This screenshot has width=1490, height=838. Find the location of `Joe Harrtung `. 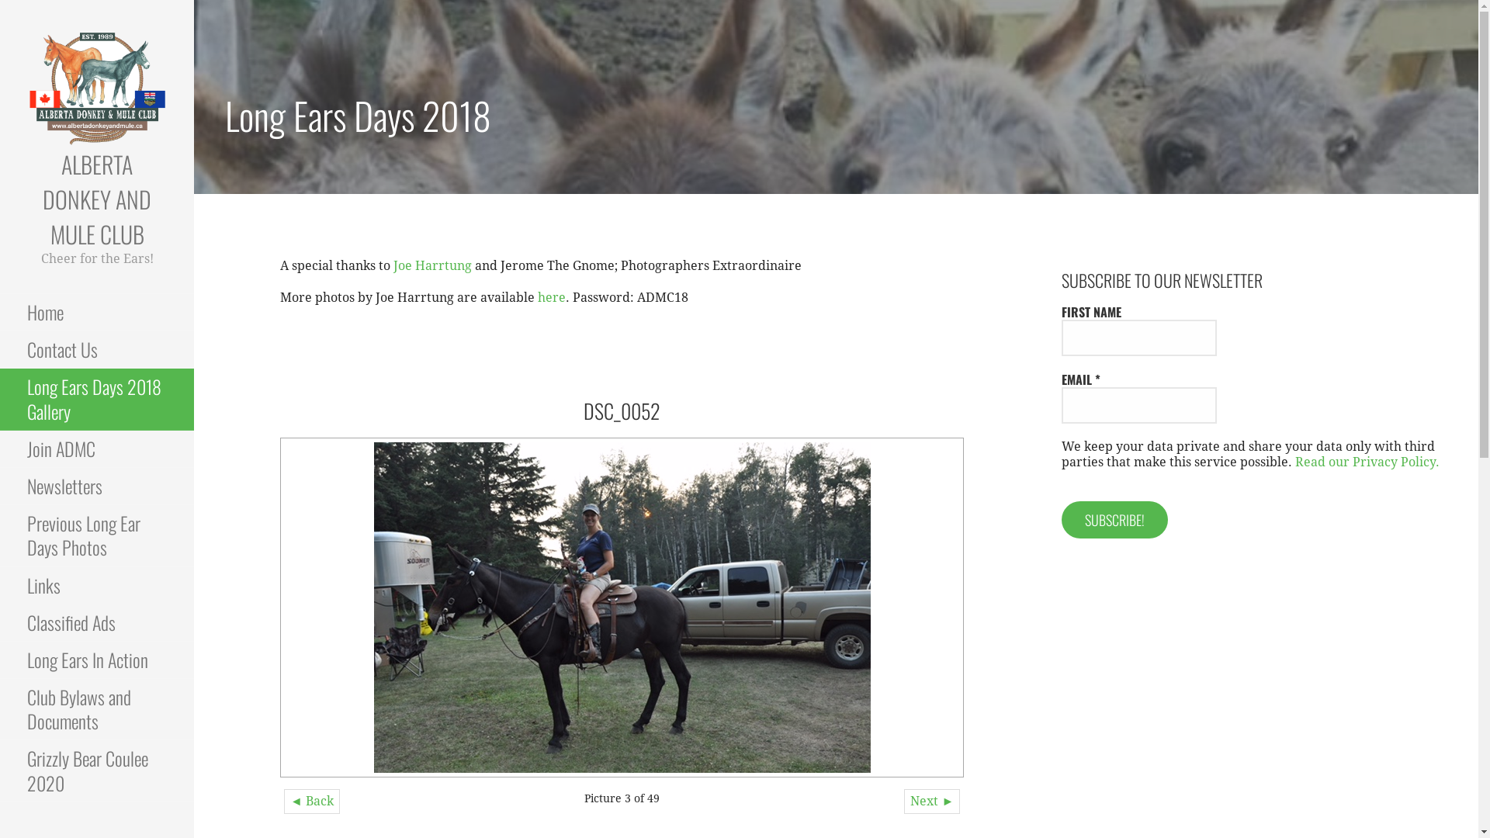

Joe Harrtung  is located at coordinates (434, 265).